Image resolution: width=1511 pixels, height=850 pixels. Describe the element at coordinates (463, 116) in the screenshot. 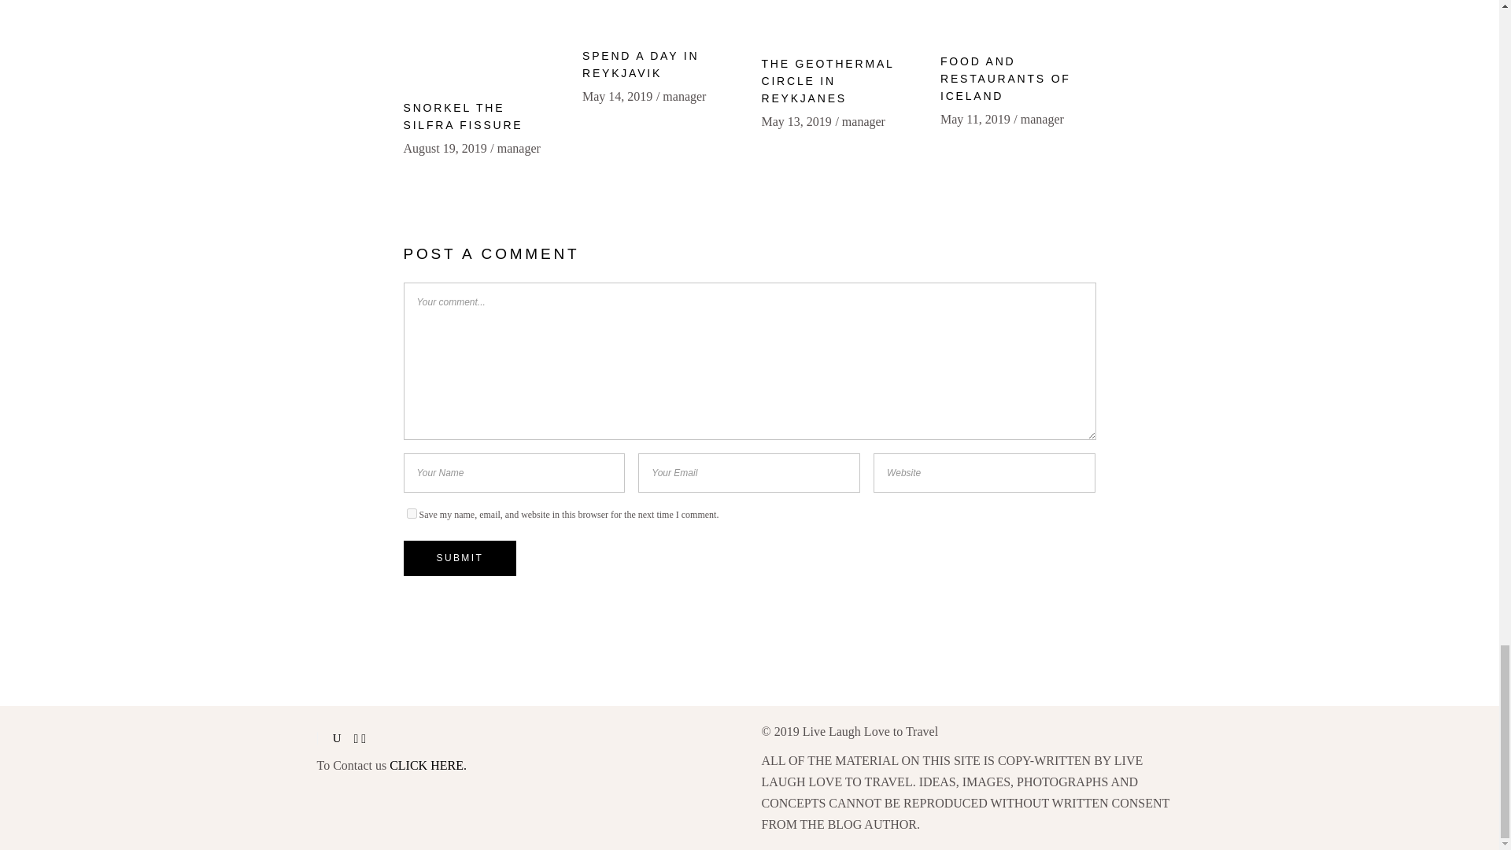

I see `SNORKEL THE SILFRA FISSURE` at that location.